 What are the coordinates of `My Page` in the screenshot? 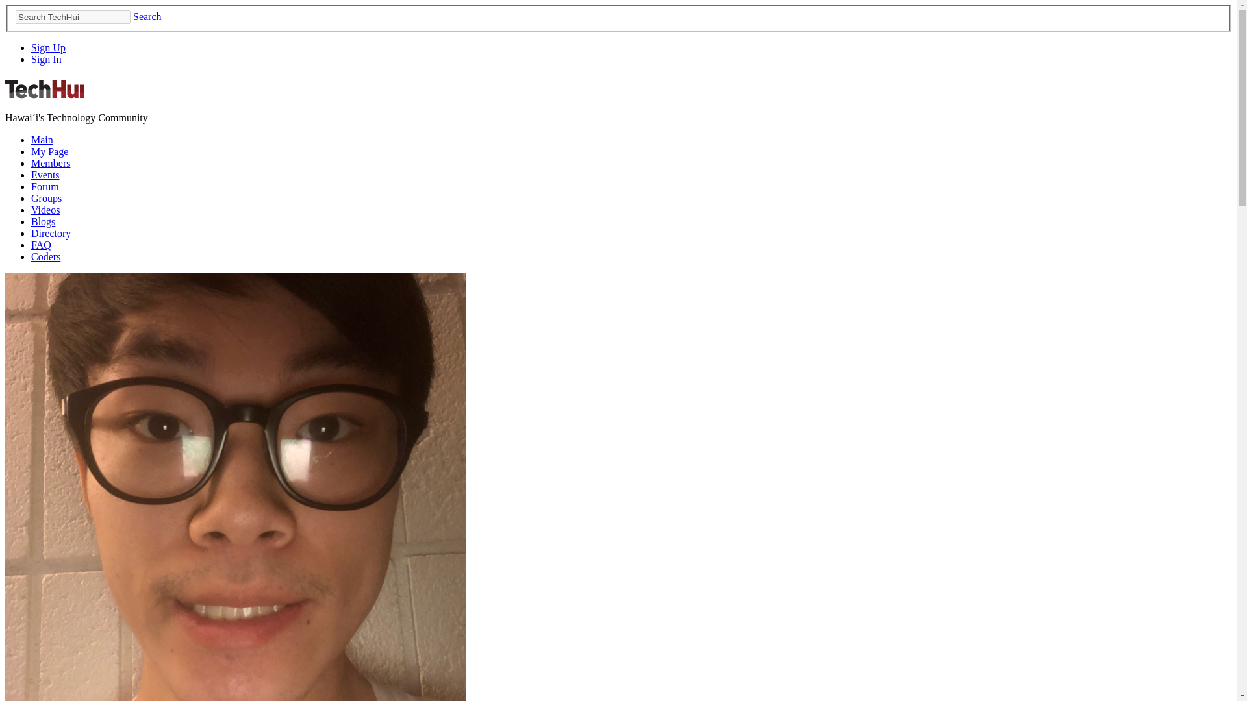 It's located at (49, 151).